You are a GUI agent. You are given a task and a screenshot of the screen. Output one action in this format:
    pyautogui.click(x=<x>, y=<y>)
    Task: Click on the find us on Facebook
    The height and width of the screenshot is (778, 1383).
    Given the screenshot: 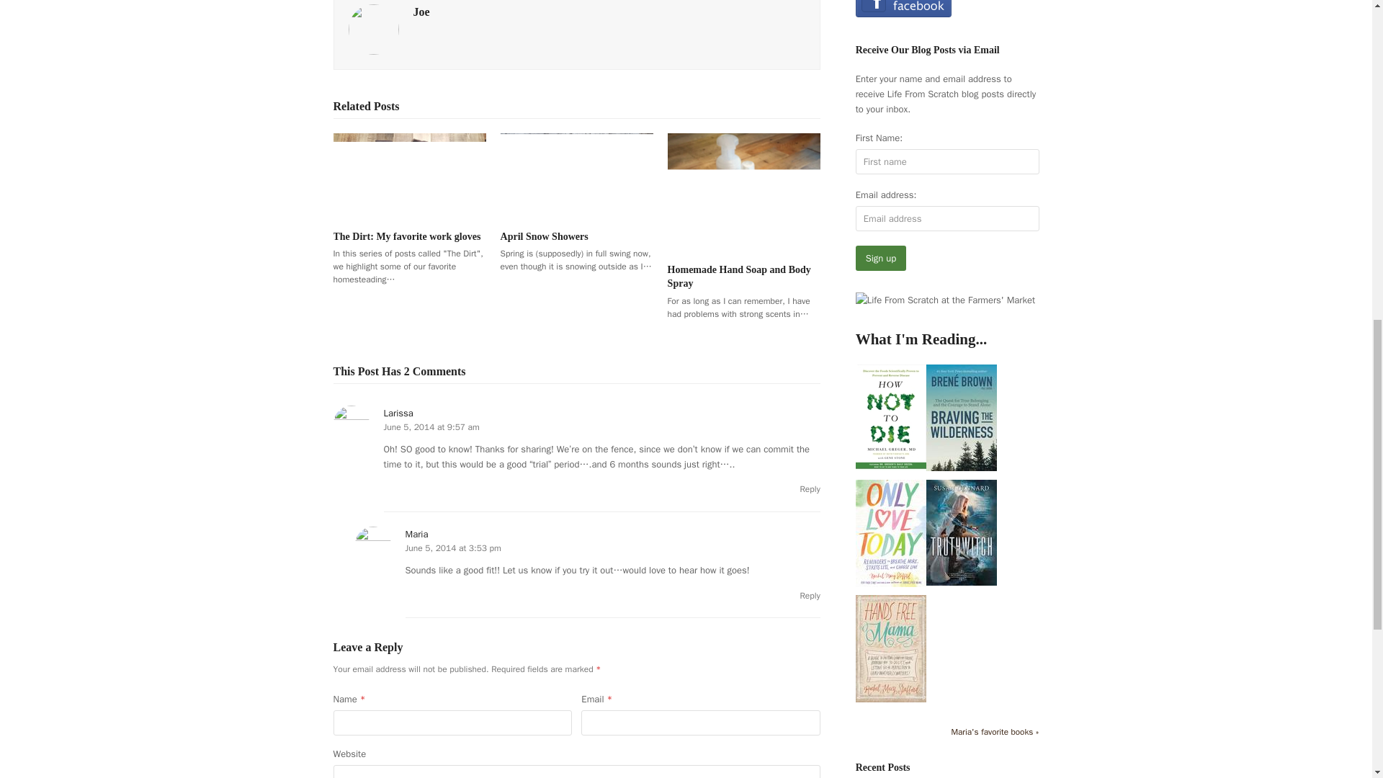 What is the action you would take?
    pyautogui.click(x=903, y=14)
    